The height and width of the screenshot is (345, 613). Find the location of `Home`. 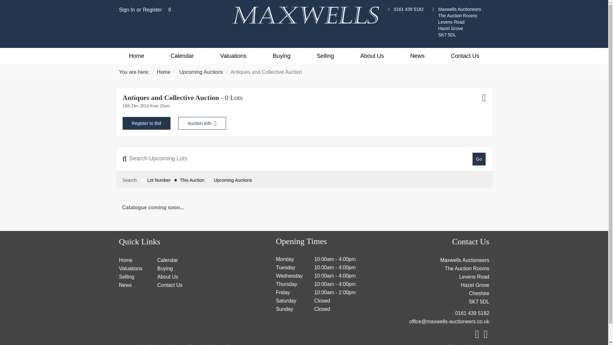

Home is located at coordinates (163, 72).